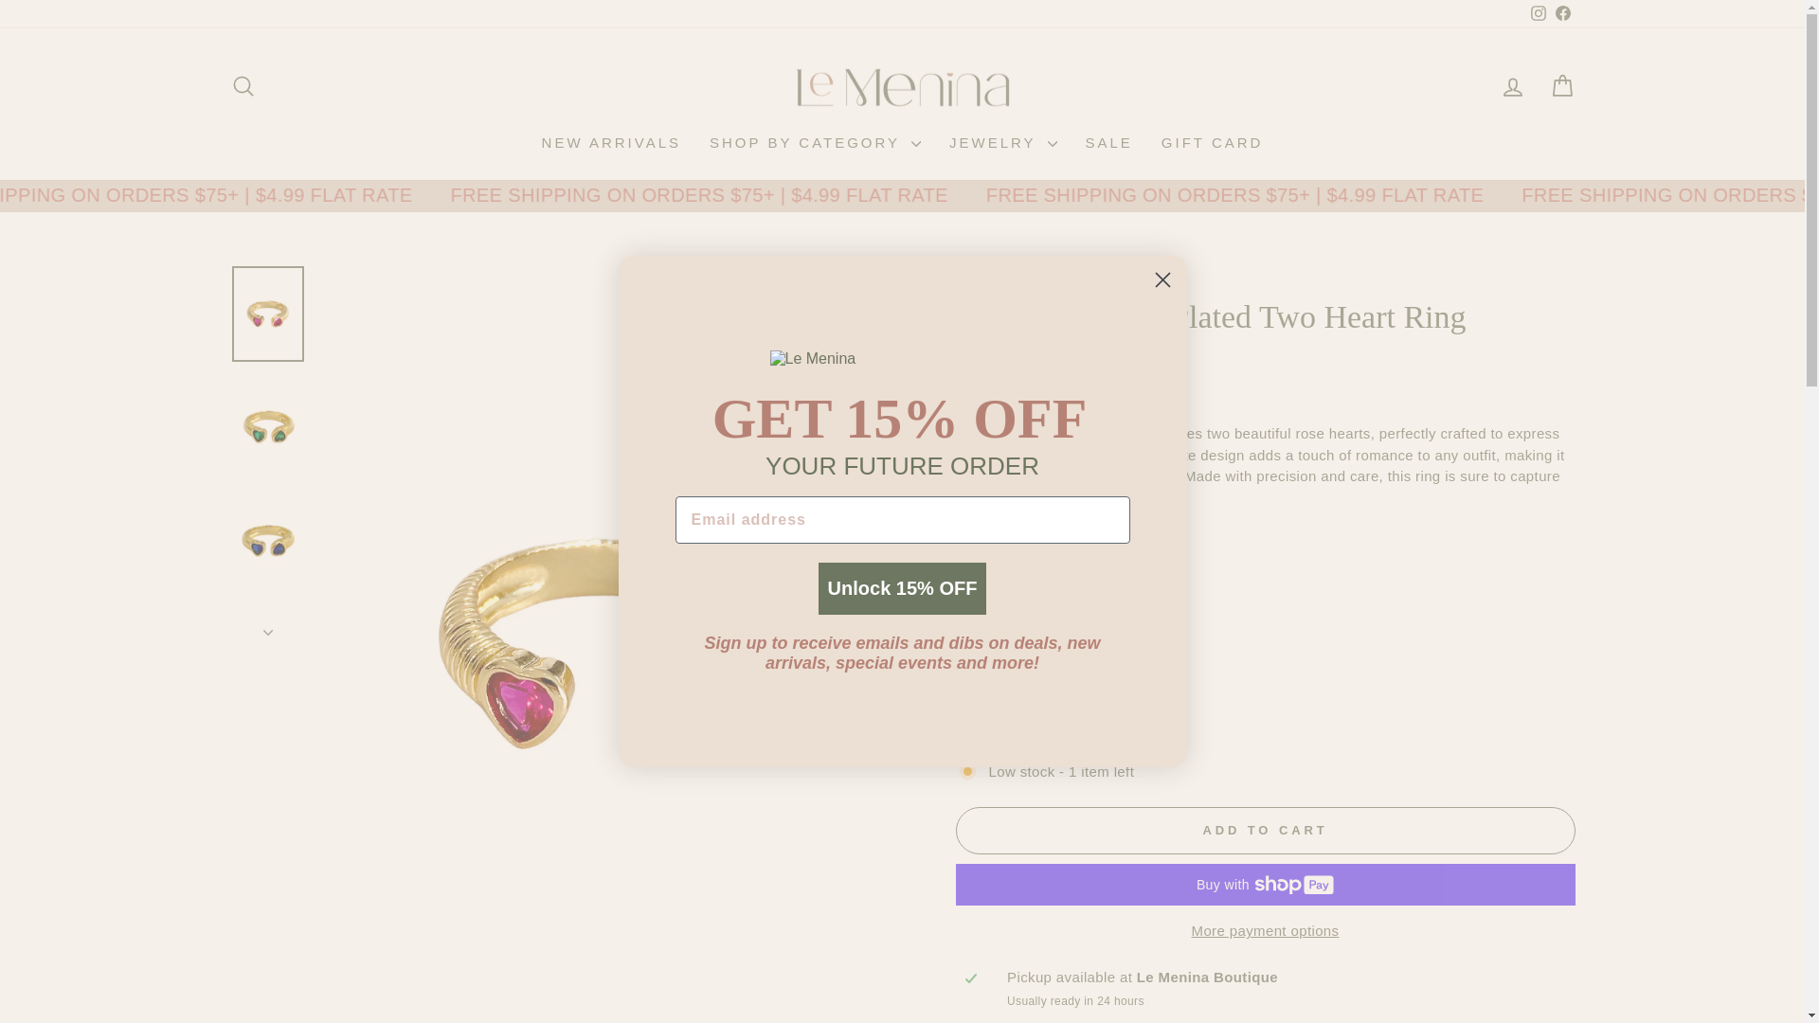 This screenshot has height=1023, width=1819. What do you see at coordinates (1537, 13) in the screenshot?
I see `Blue` at bounding box center [1537, 13].